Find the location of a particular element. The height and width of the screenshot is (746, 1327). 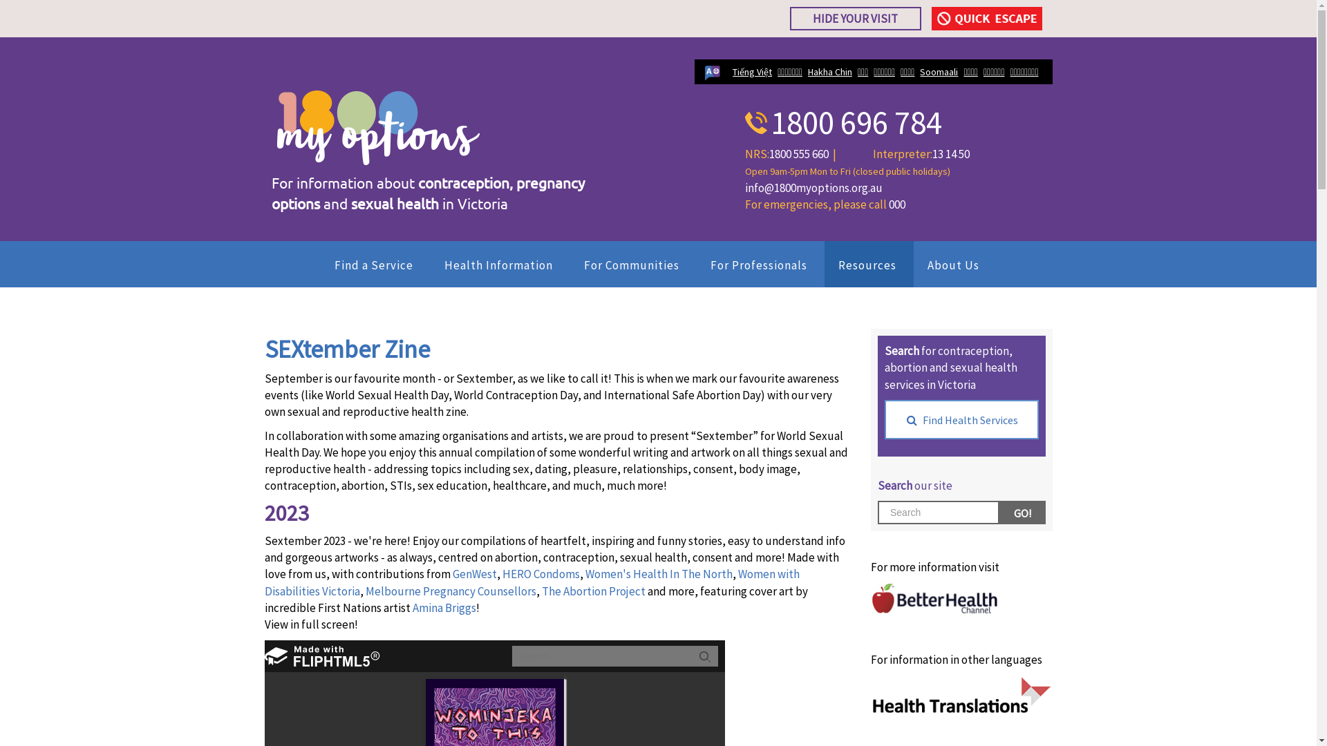

Melbourne Pregnancy Counsellors is located at coordinates (451, 591).